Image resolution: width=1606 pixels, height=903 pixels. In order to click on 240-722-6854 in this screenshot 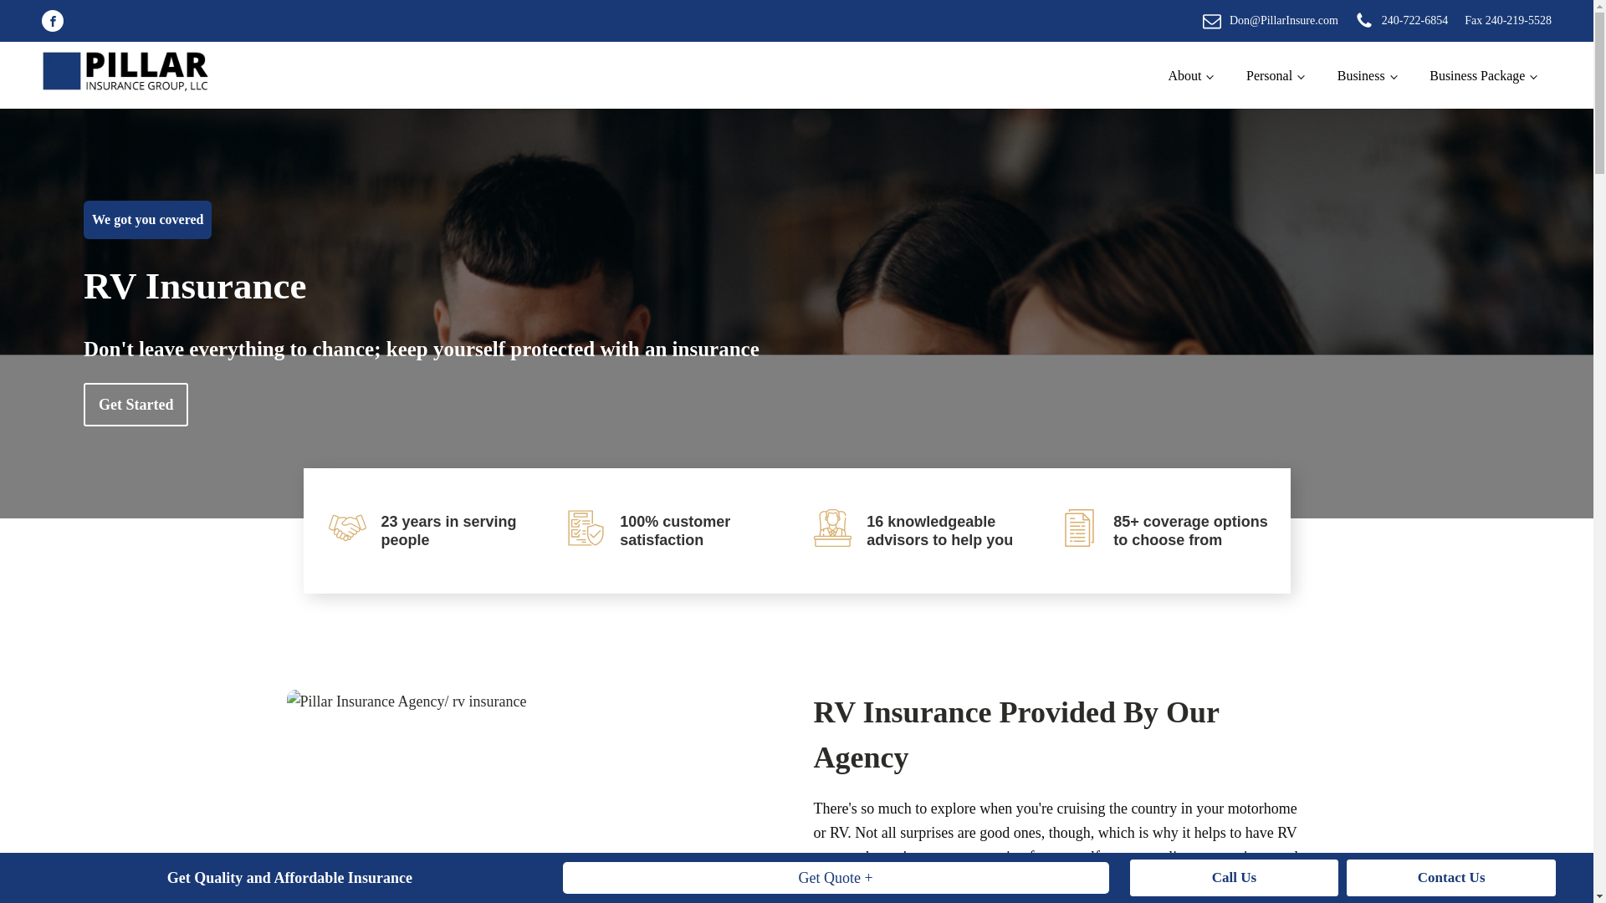, I will do `click(1402, 20)`.